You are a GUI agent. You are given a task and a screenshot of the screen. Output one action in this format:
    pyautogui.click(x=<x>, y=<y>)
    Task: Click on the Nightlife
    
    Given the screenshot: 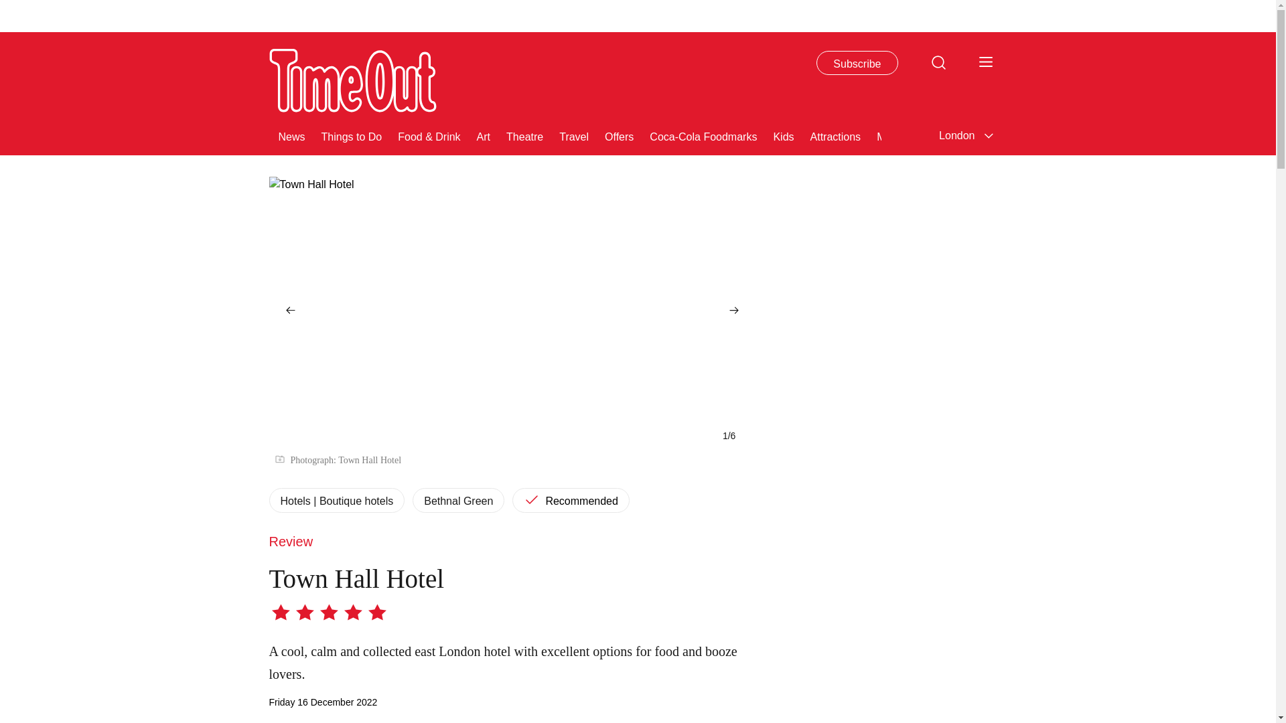 What is the action you would take?
    pyautogui.click(x=1039, y=135)
    